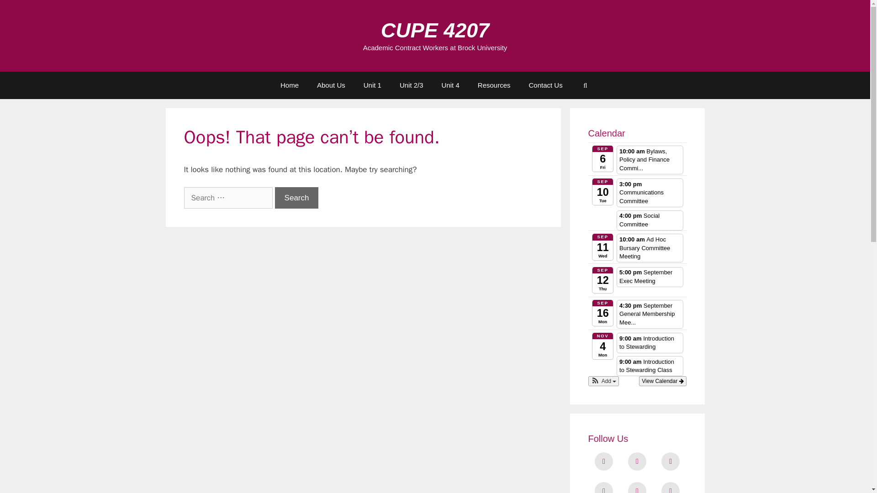  Describe the element at coordinates (331, 85) in the screenshot. I see `About Us` at that location.